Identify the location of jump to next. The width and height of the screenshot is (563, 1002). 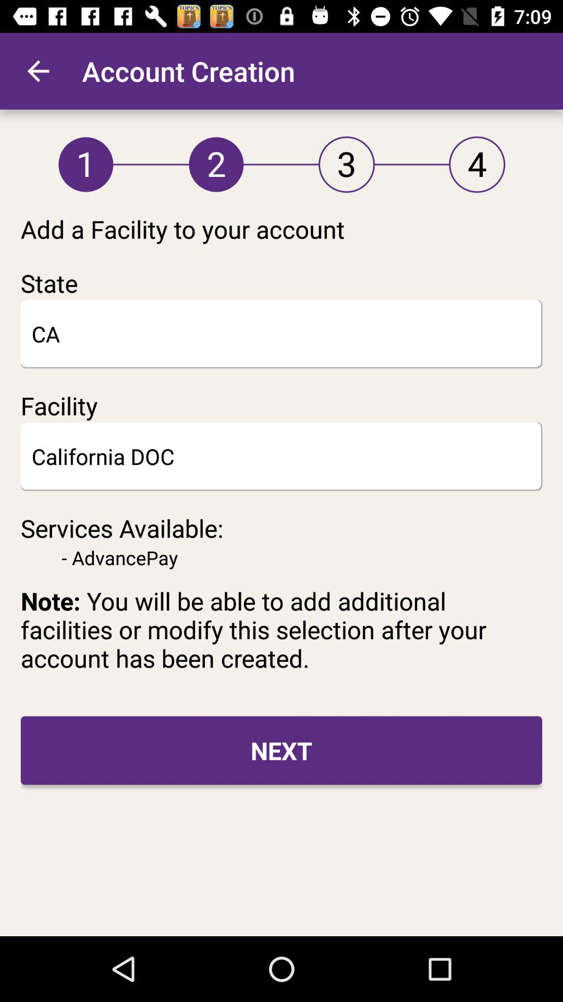
(281, 750).